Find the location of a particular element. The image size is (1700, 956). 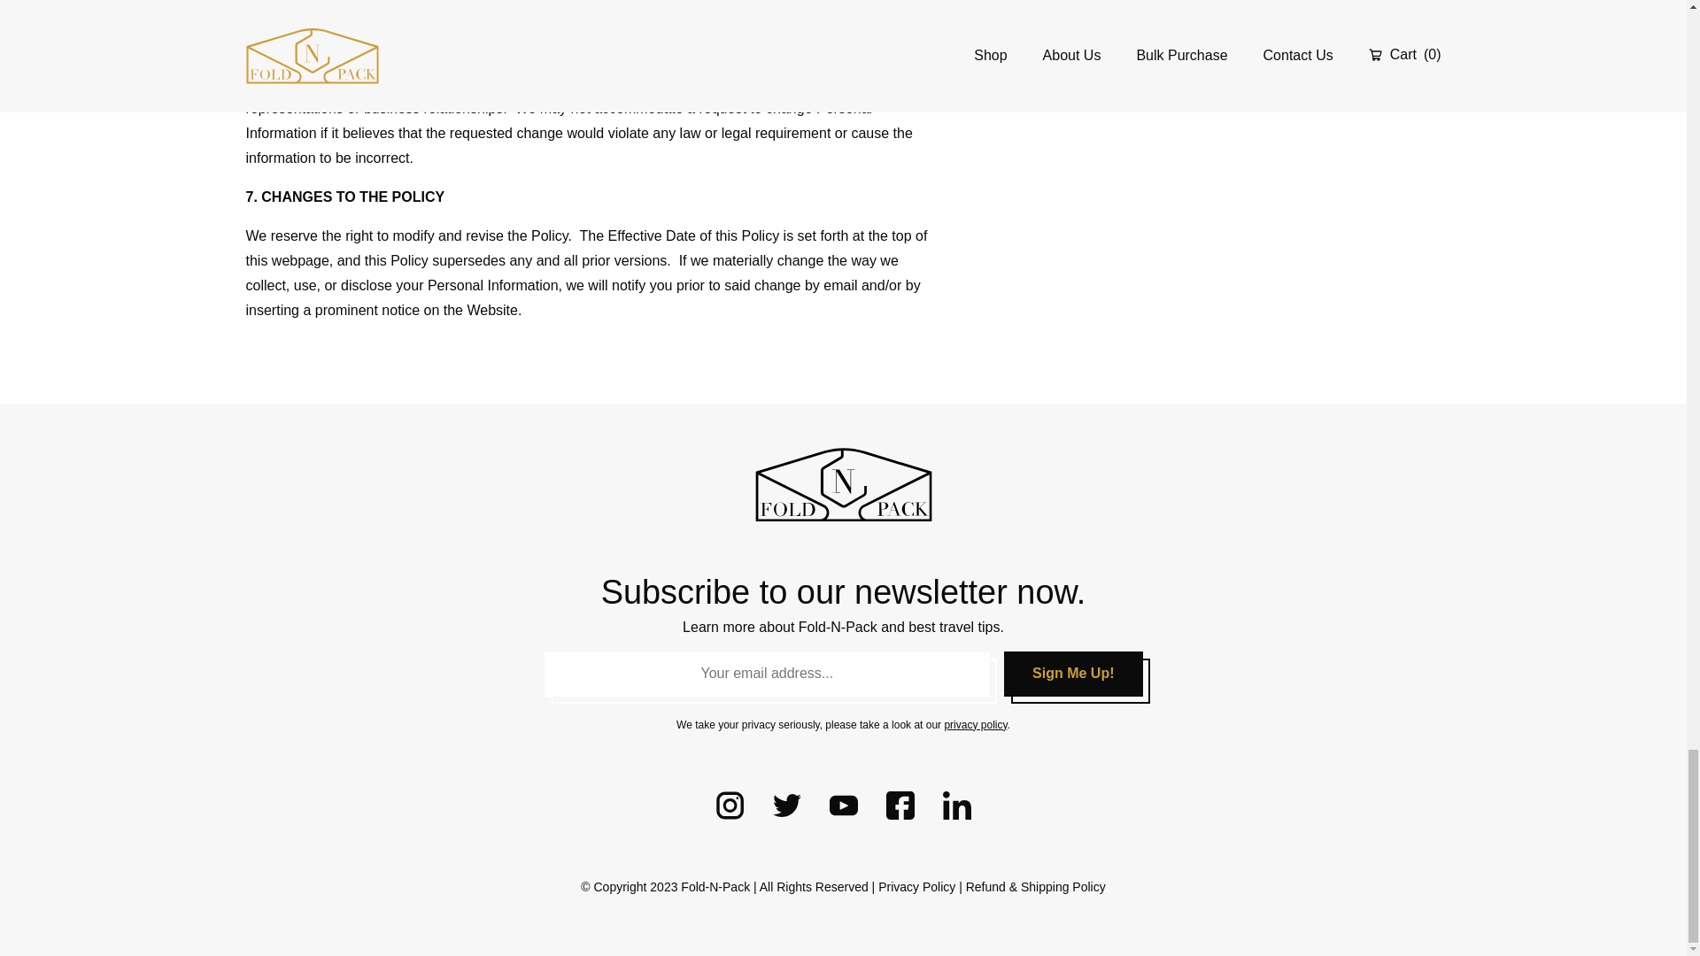

Privacy Policy is located at coordinates (917, 886).